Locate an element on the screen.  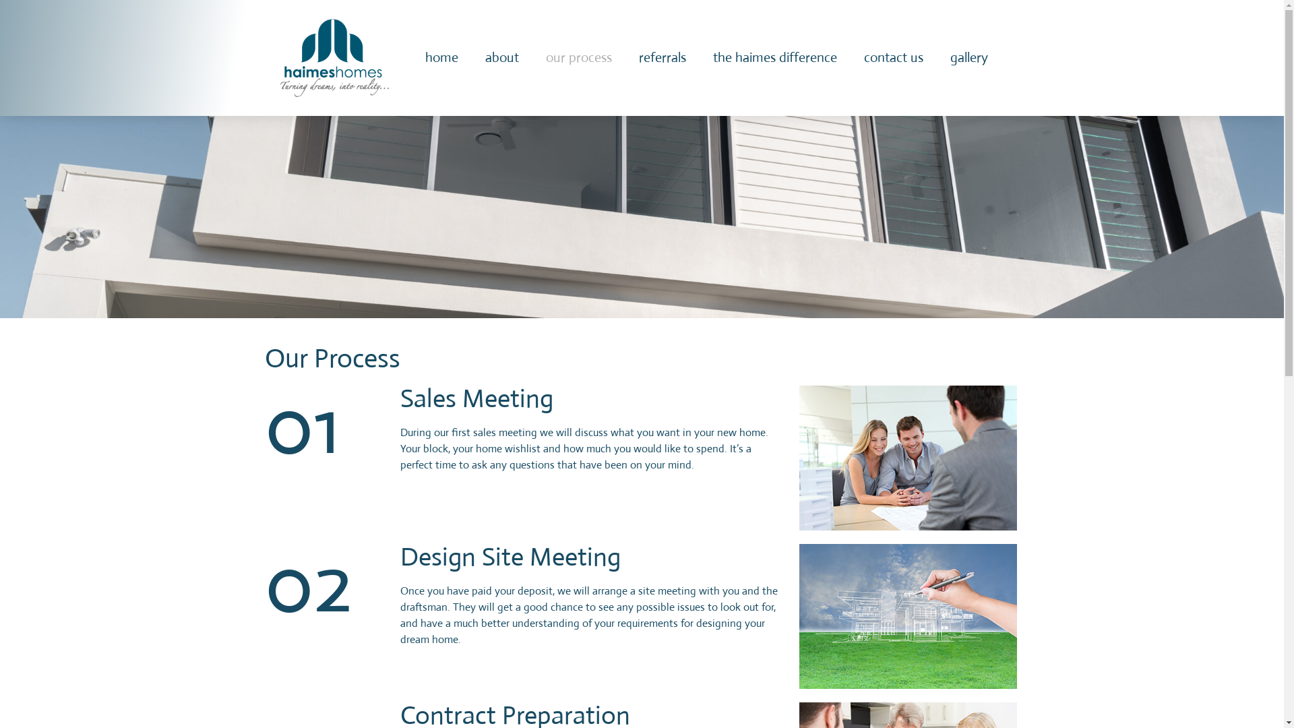
gallery is located at coordinates (969, 58).